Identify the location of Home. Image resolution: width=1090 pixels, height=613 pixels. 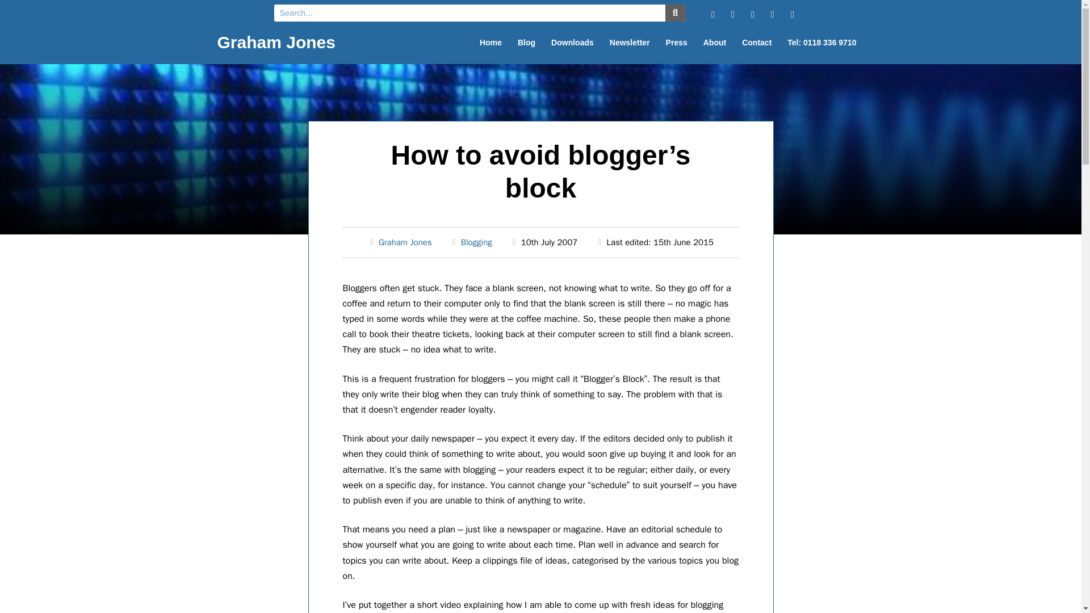
(491, 42).